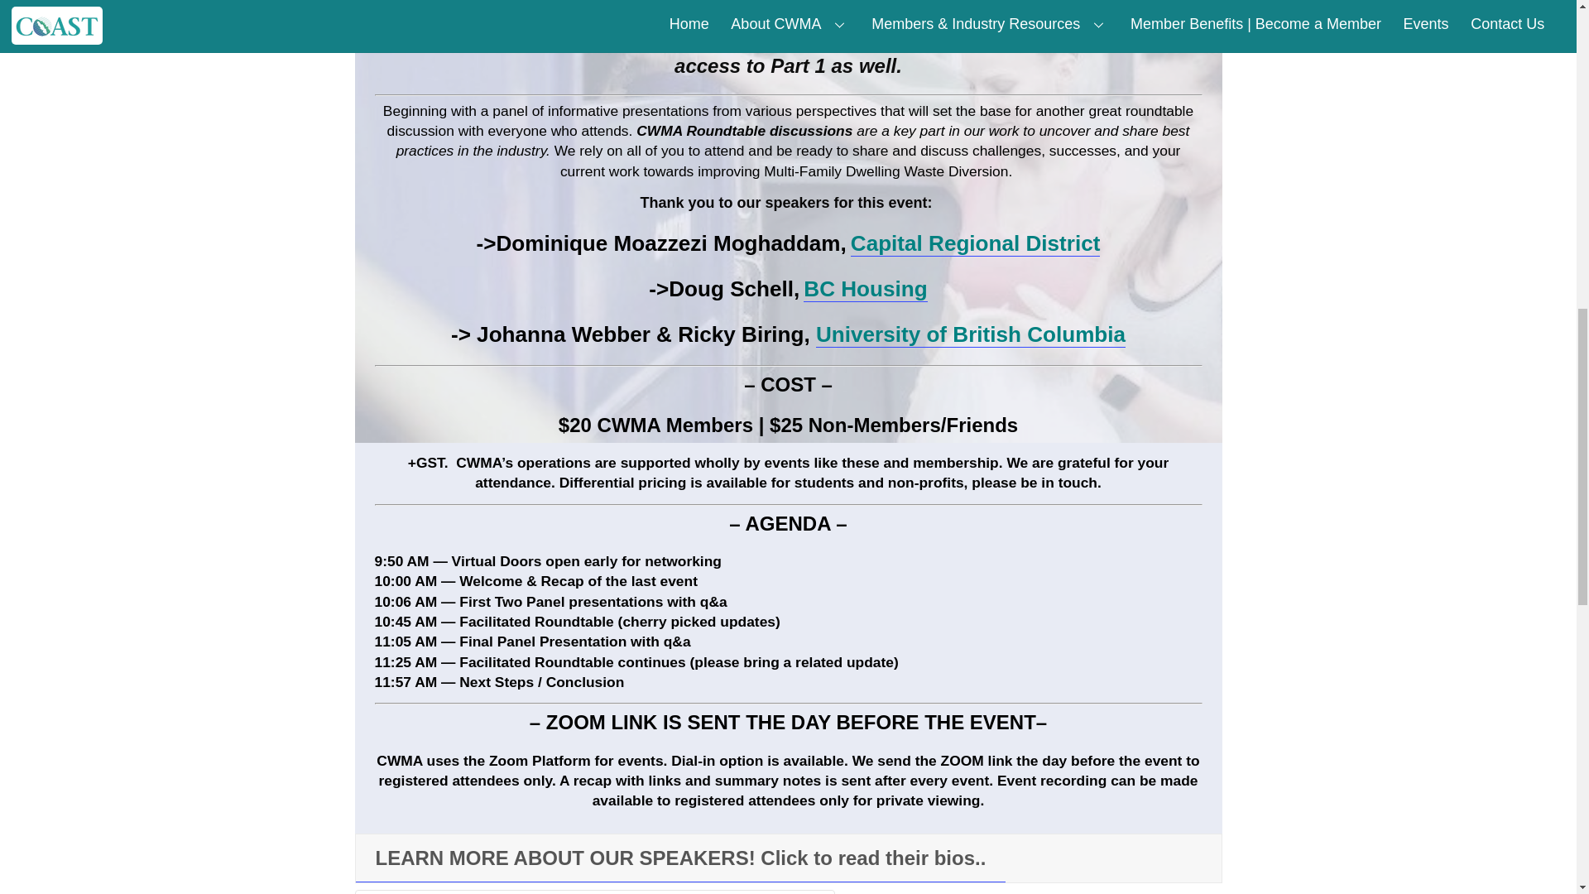 Image resolution: width=1589 pixels, height=894 pixels. I want to click on LEARN MORE ABOUT OUR SPEAKERS! Click to read their bios.., so click(680, 858).